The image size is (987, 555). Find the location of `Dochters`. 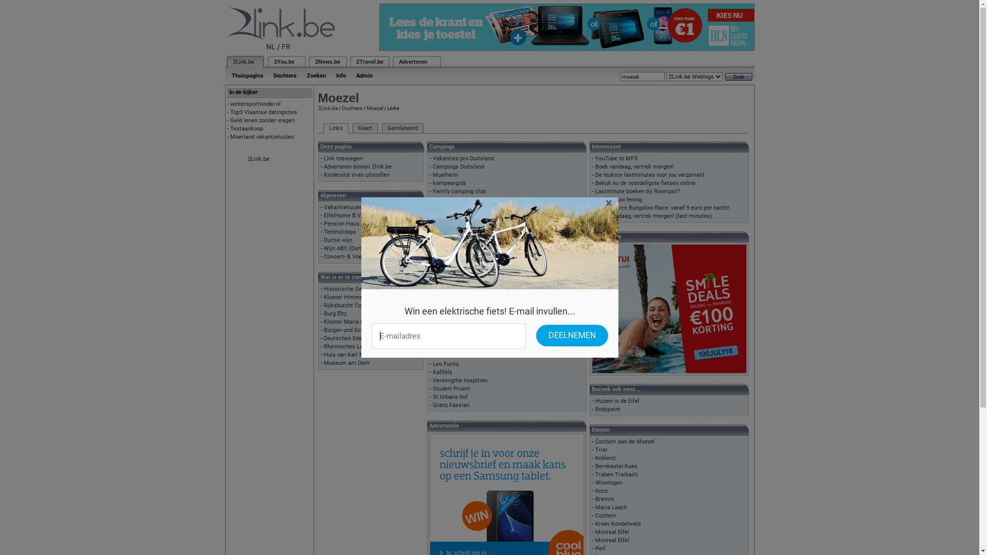

Dochters is located at coordinates (285, 76).